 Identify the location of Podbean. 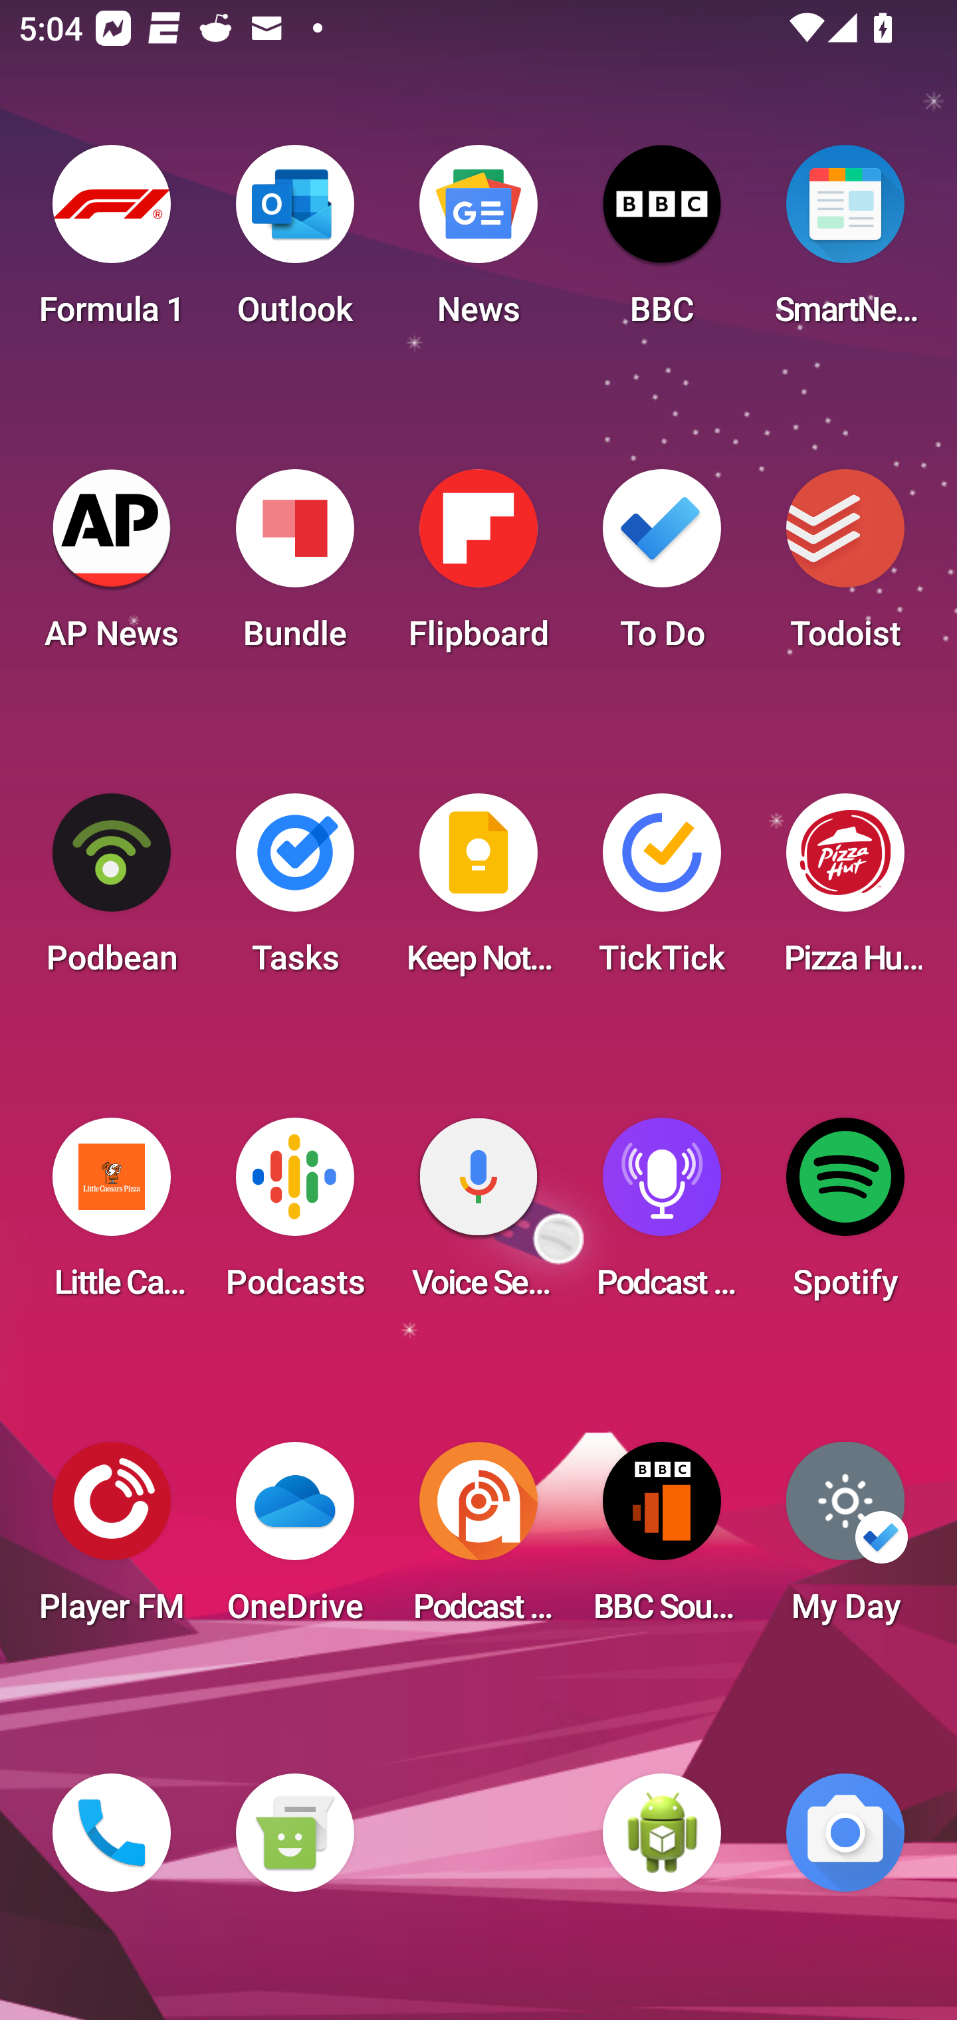
(112, 892).